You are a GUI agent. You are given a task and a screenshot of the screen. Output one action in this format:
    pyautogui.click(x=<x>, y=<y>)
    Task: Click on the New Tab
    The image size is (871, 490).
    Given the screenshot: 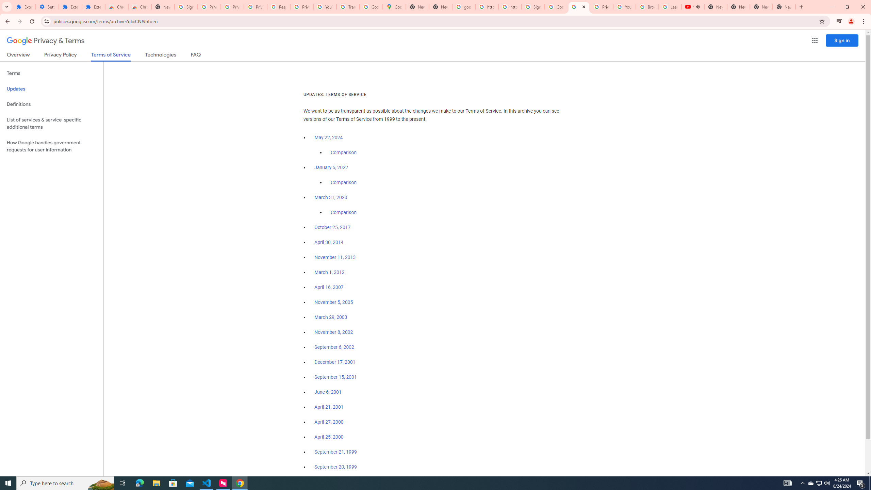 What is the action you would take?
    pyautogui.click(x=163, y=7)
    